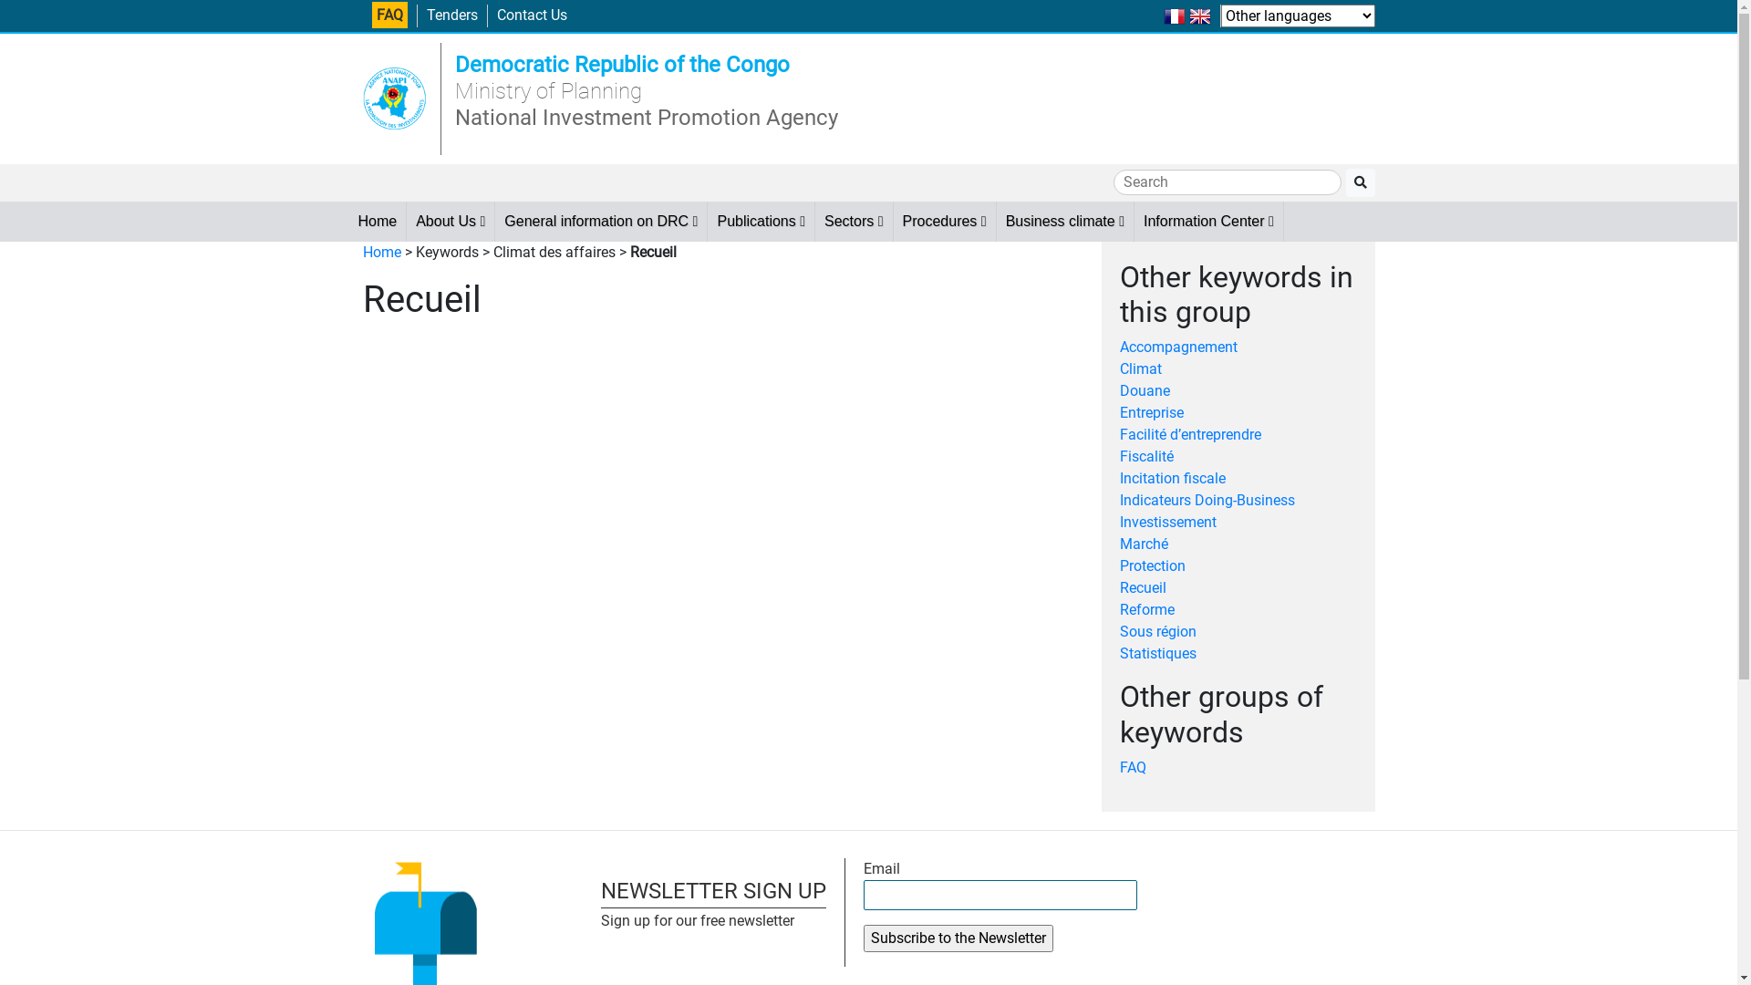 This screenshot has width=1751, height=985. I want to click on Home, so click(382, 252).